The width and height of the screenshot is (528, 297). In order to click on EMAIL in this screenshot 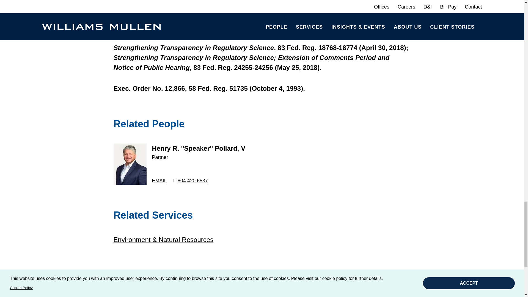, I will do `click(159, 180)`.